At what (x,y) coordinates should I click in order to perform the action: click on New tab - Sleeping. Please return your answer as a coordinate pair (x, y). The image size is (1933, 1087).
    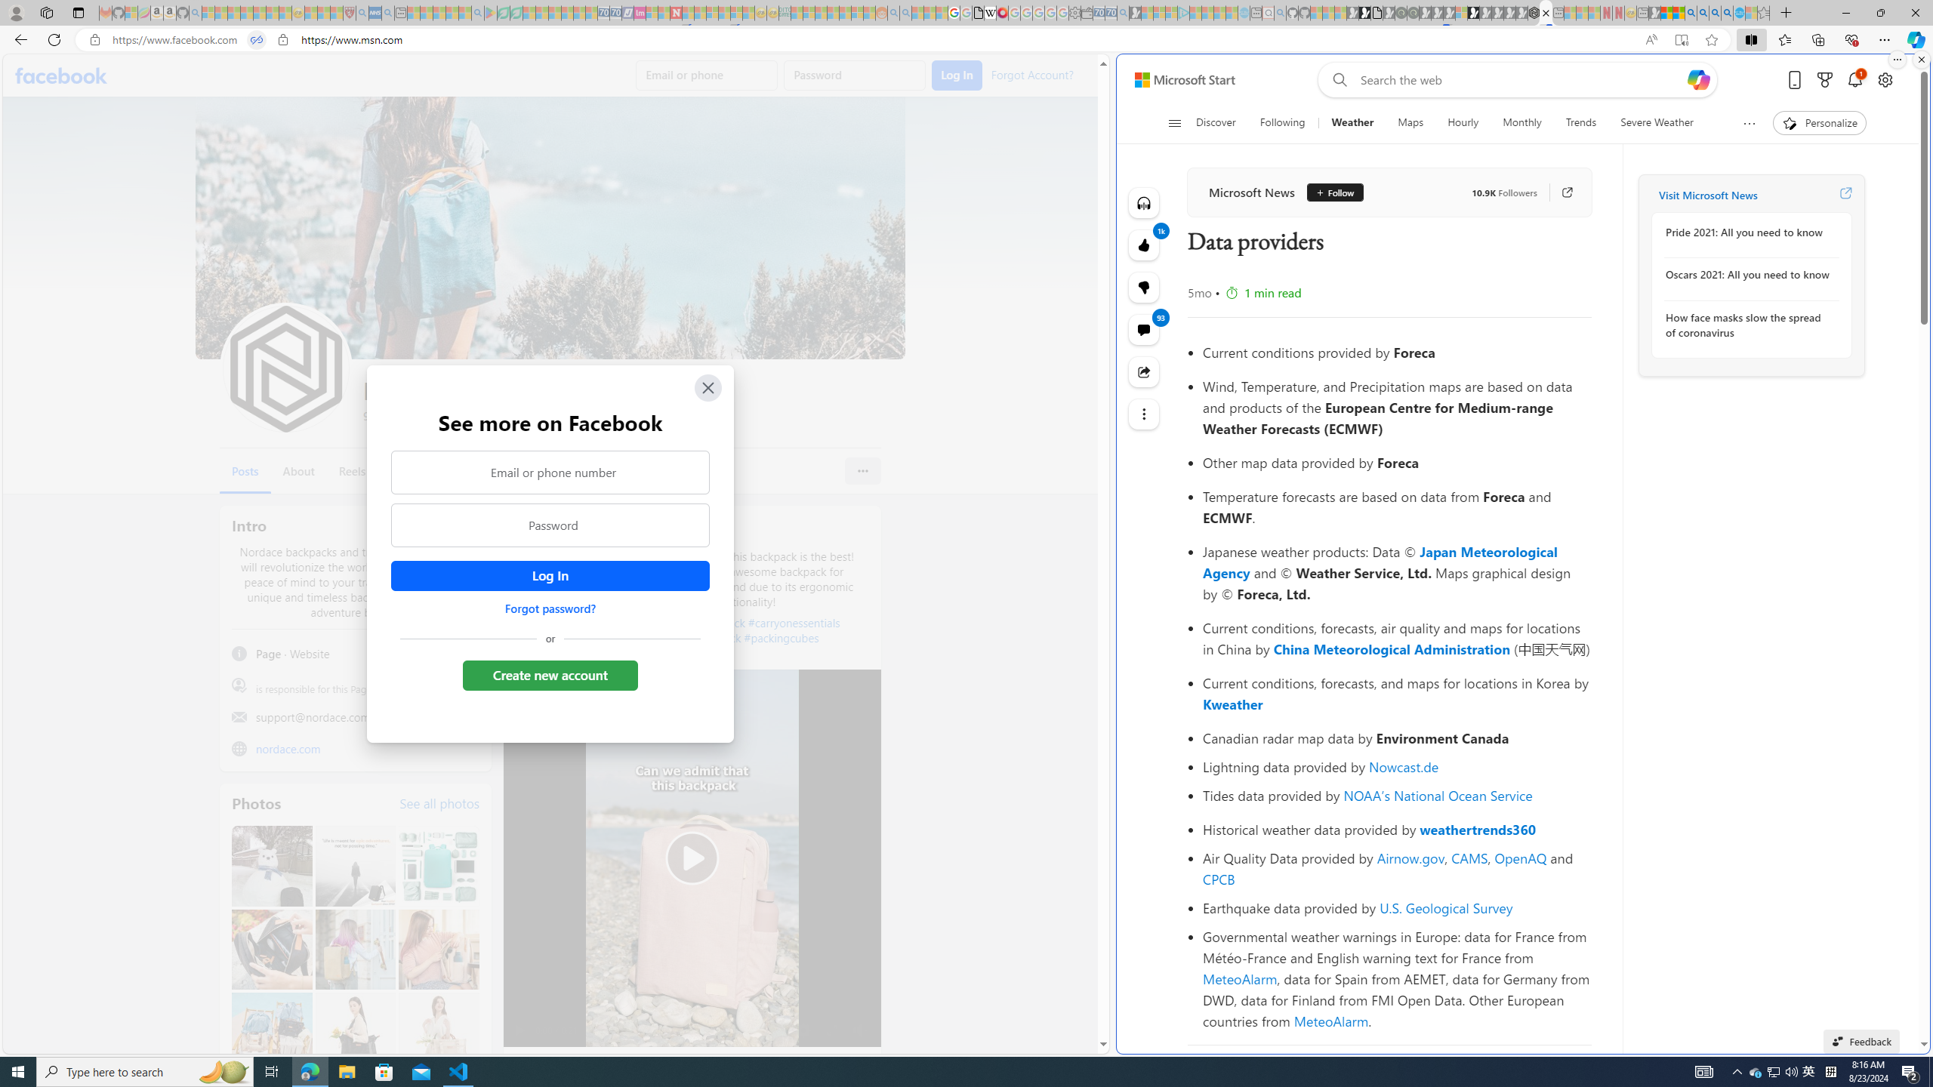
    Looking at the image, I should click on (1642, 13).